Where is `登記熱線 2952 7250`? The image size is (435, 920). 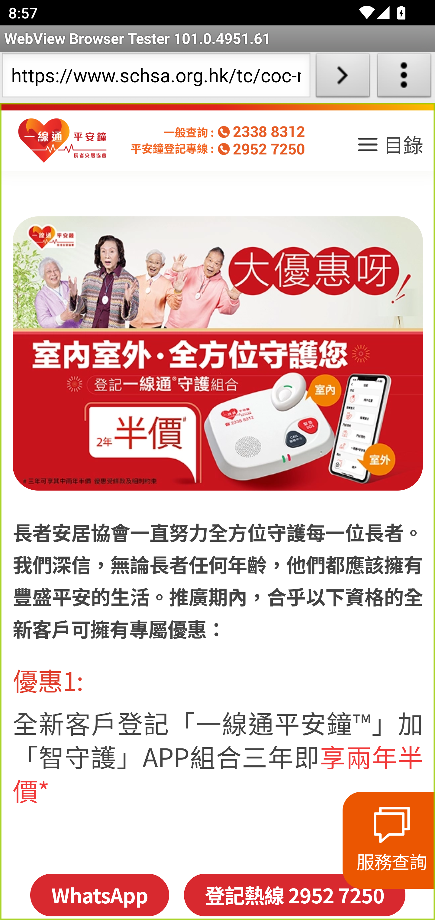 登記熱線 2952 7250 is located at coordinates (294, 895).